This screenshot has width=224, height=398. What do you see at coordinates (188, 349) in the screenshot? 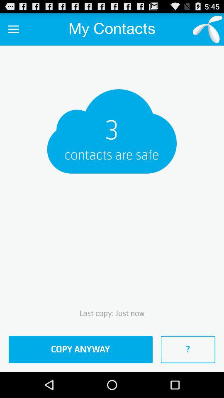
I see `launch the item next to copy anyway` at bounding box center [188, 349].